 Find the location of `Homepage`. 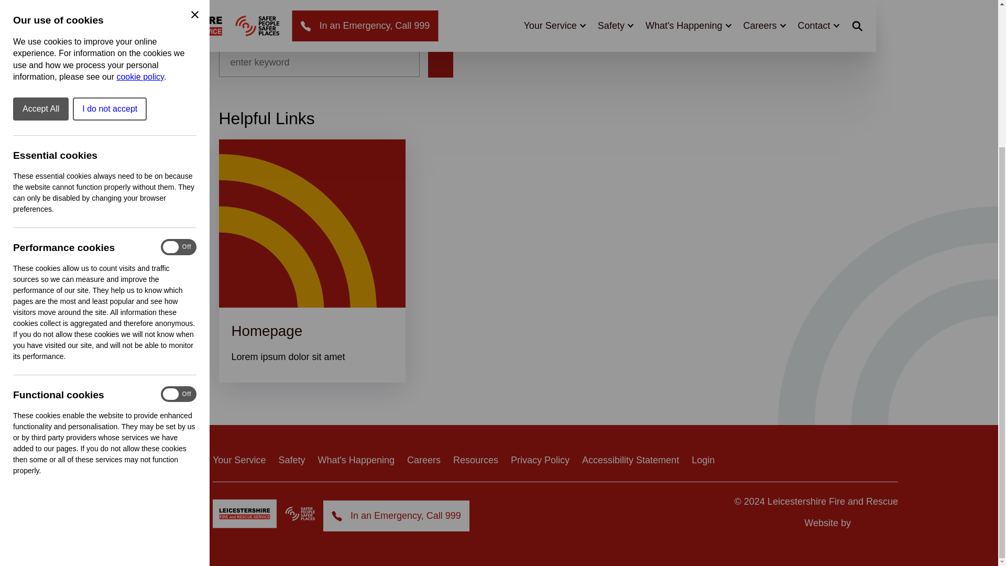

Homepage is located at coordinates (267, 330).